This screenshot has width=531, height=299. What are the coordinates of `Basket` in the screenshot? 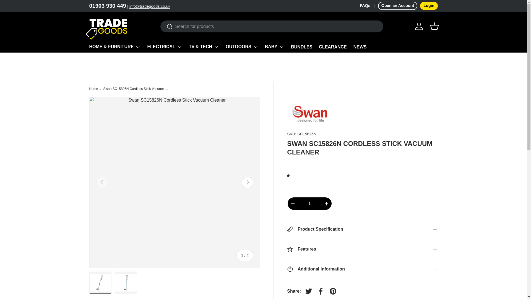 It's located at (434, 26).